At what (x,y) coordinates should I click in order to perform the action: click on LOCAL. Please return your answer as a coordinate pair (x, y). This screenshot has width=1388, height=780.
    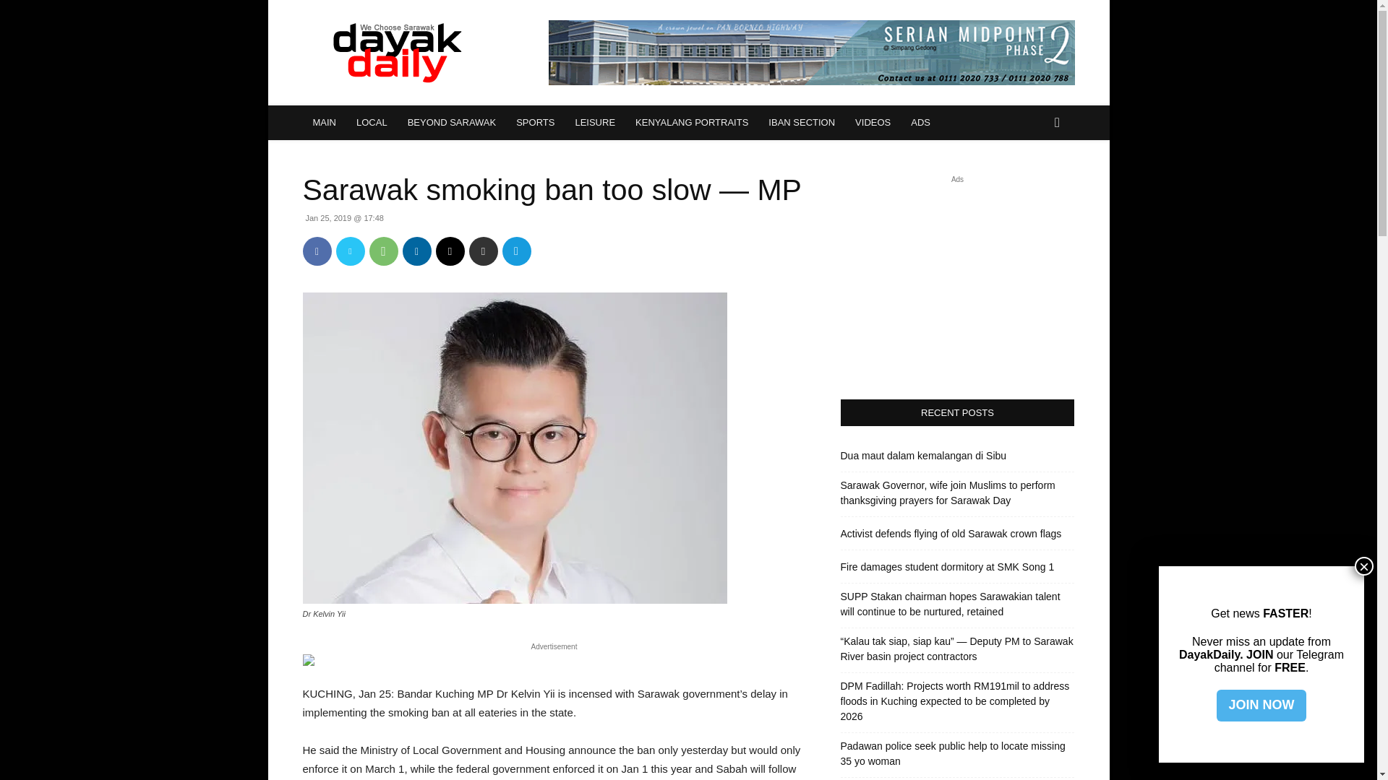
    Looking at the image, I should click on (372, 123).